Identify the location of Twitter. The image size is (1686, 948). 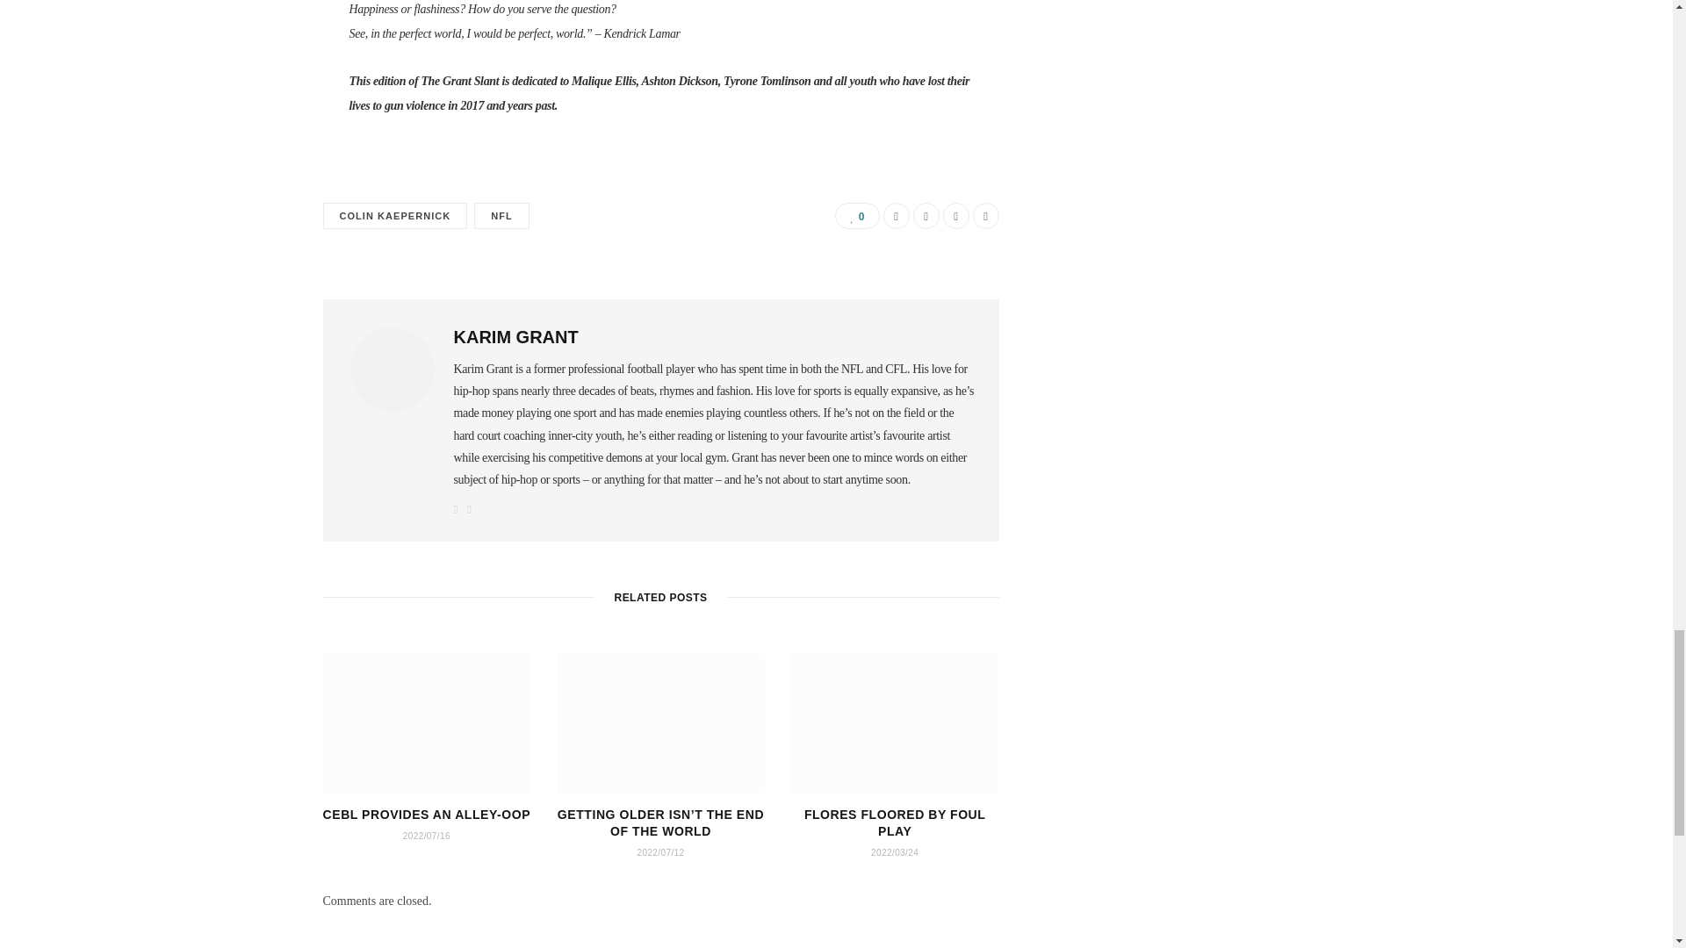
(926, 216).